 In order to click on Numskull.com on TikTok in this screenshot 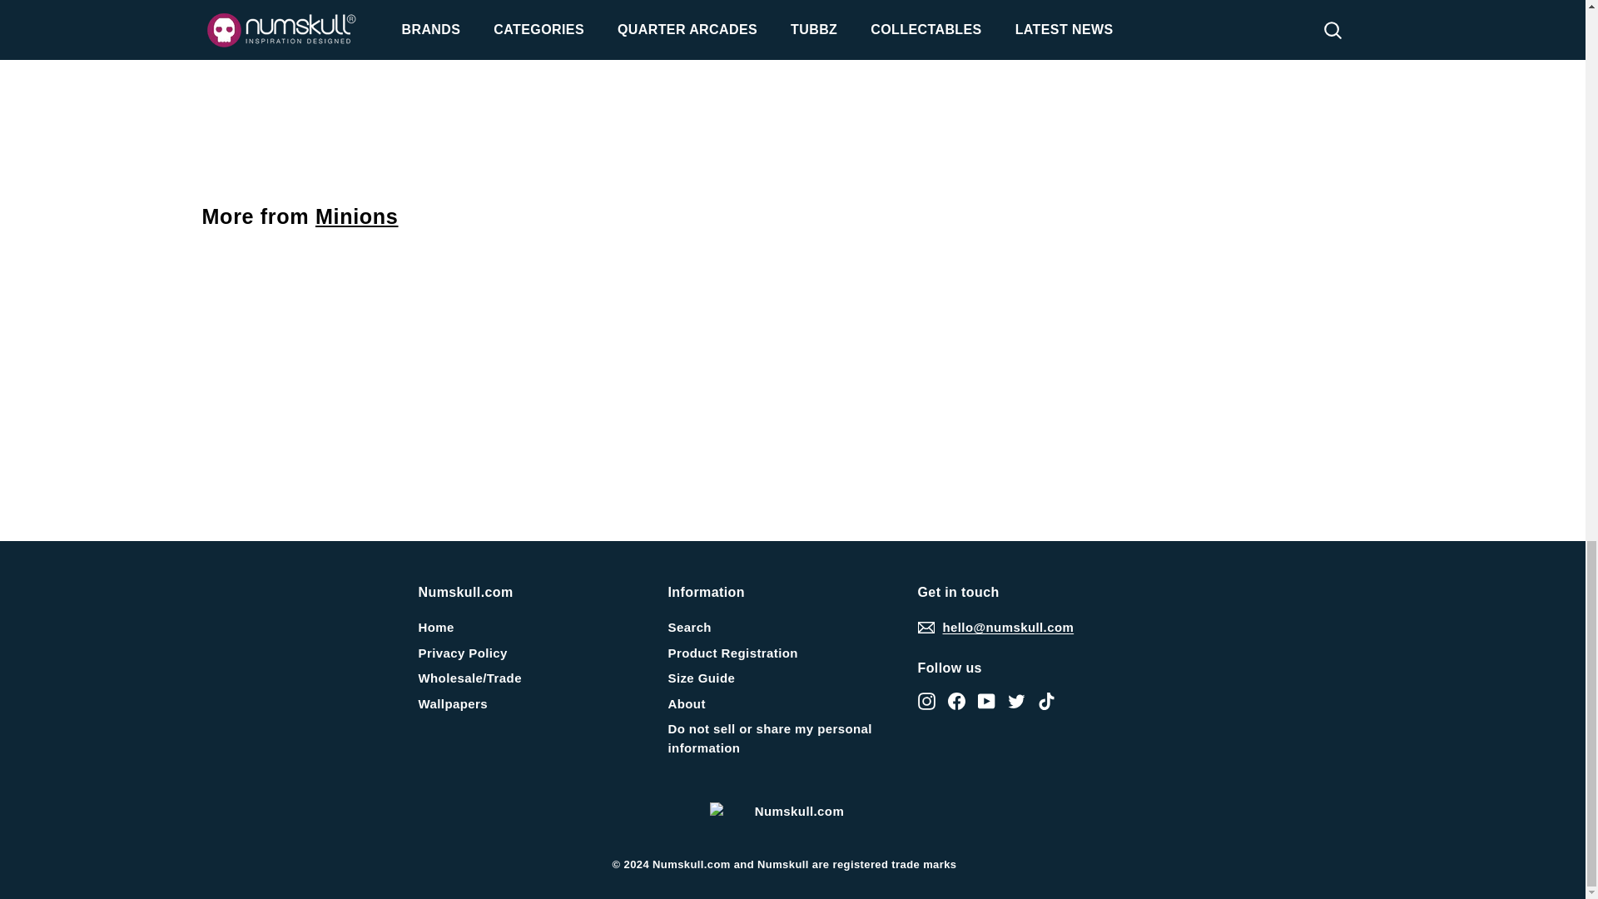, I will do `click(1045, 701)`.